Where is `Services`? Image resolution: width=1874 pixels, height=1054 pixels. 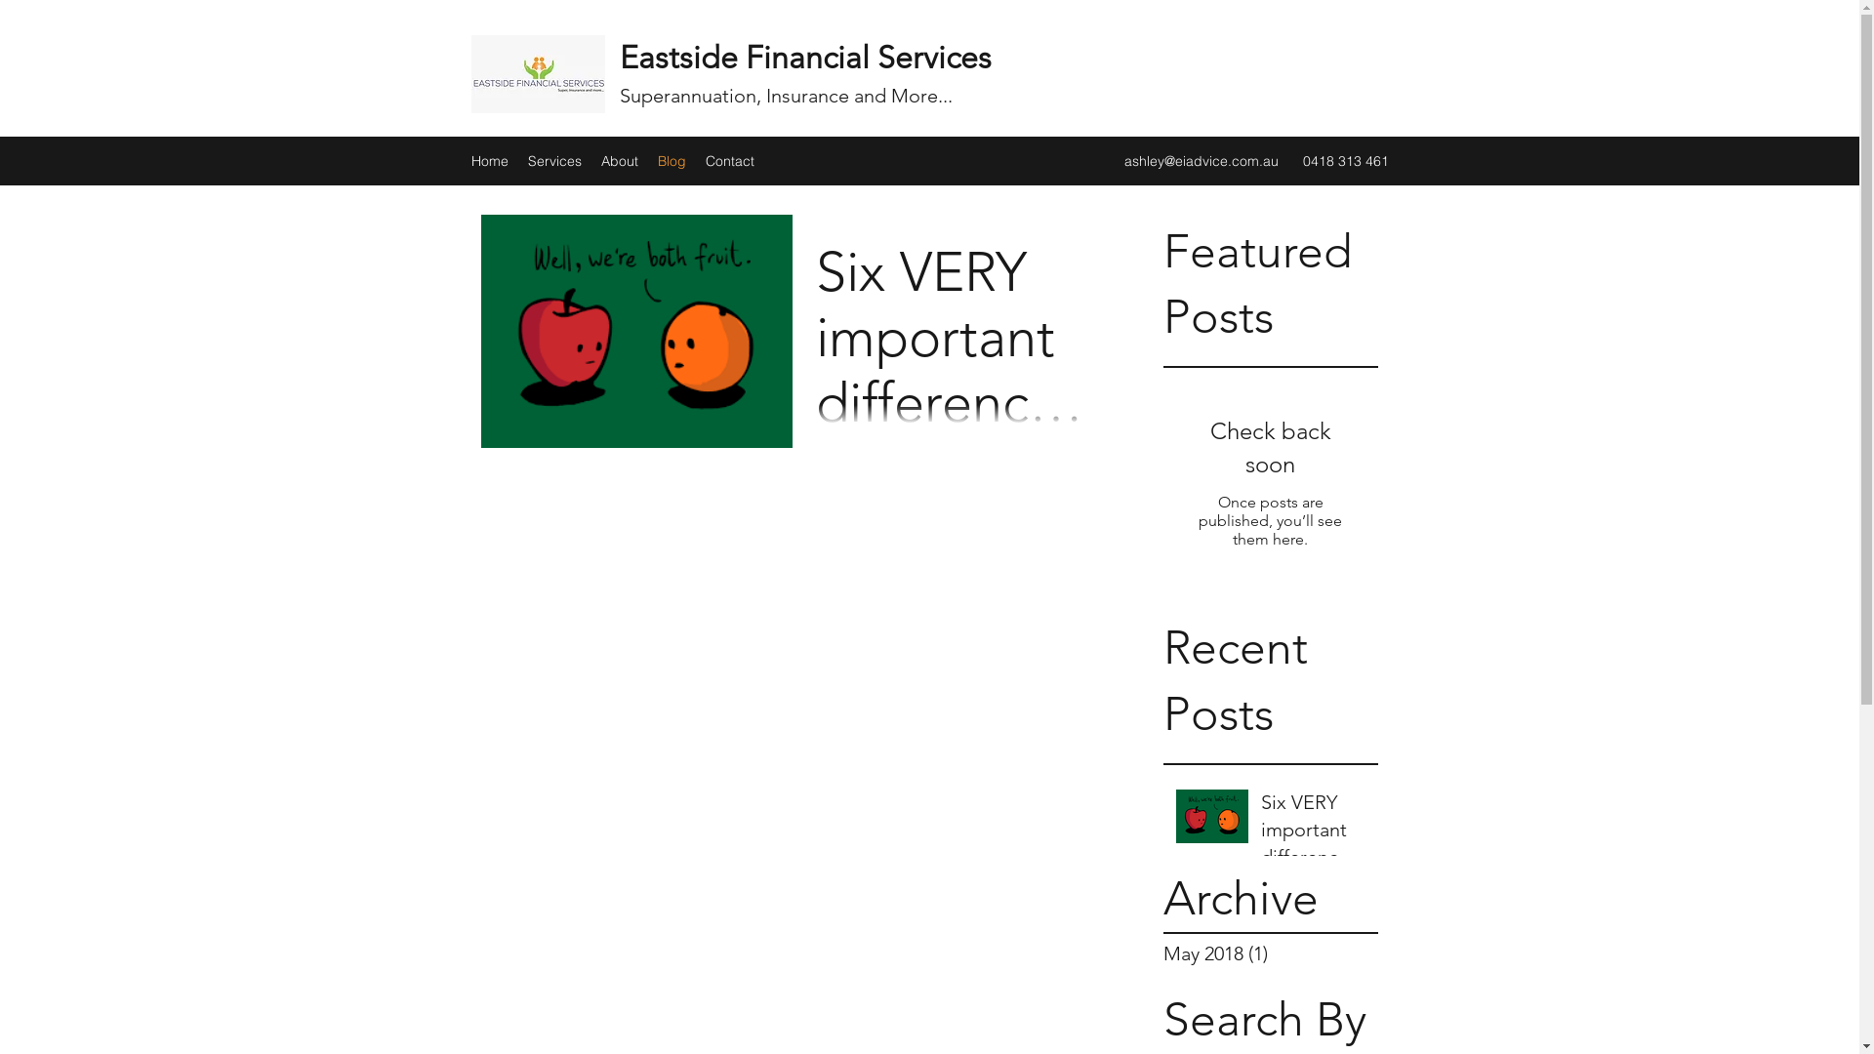 Services is located at coordinates (554, 161).